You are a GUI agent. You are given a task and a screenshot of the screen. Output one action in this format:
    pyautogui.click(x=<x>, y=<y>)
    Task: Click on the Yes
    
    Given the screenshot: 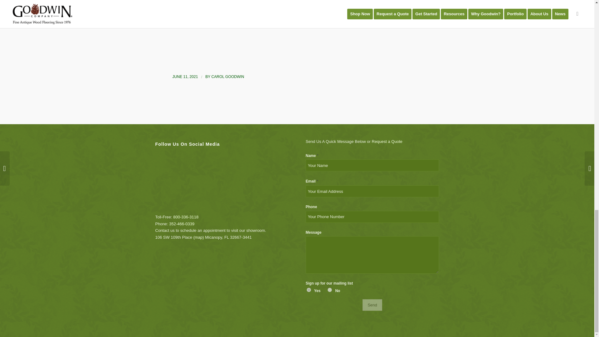 What is the action you would take?
    pyautogui.click(x=309, y=290)
    